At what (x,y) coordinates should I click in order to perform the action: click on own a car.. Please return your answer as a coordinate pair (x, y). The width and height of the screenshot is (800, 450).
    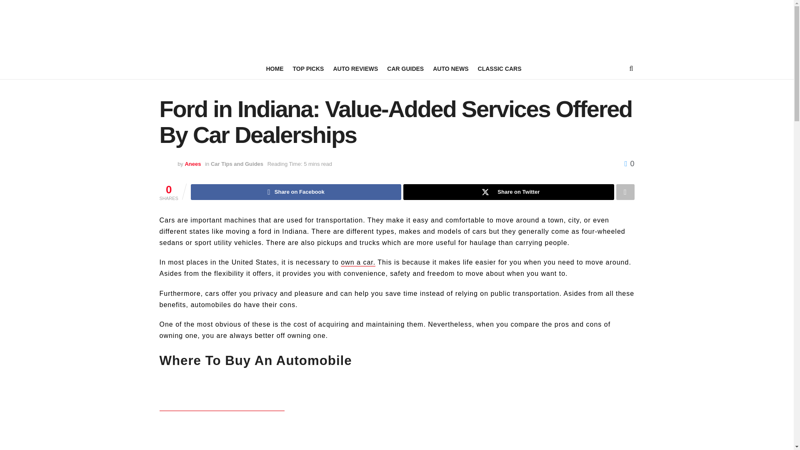
    Looking at the image, I should click on (357, 262).